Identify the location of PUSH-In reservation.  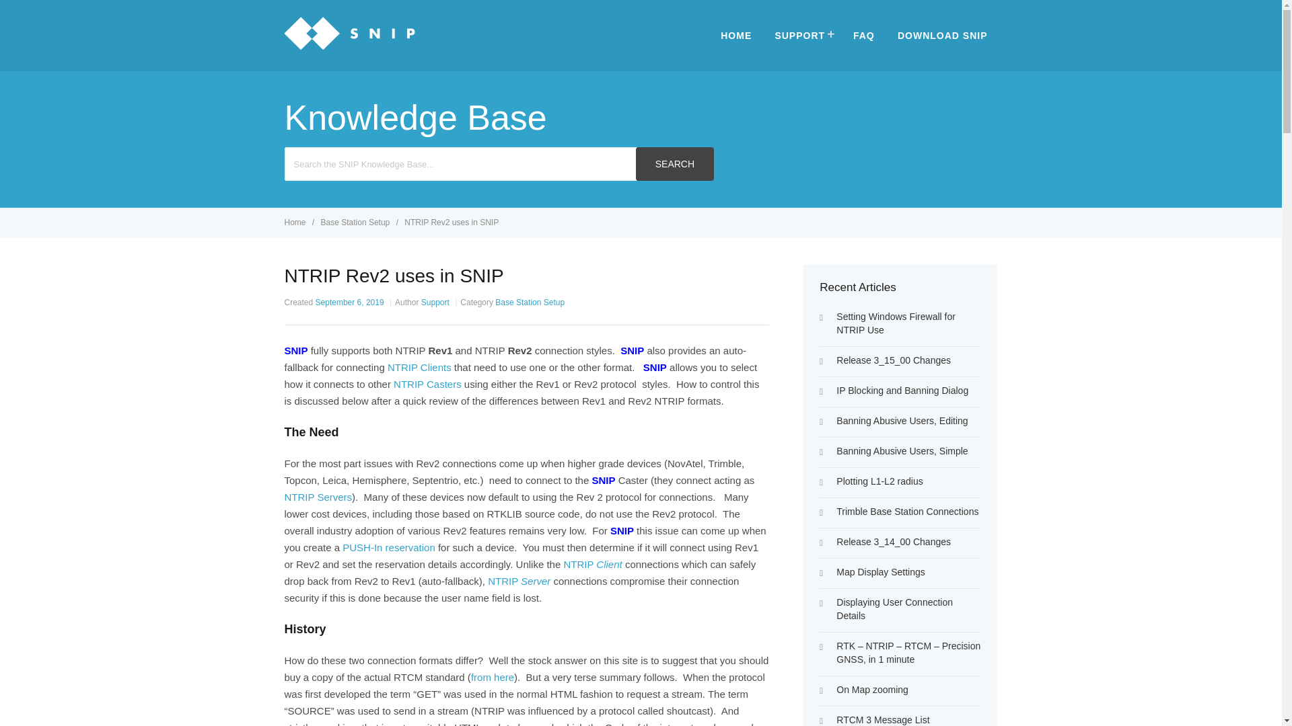
(389, 547).